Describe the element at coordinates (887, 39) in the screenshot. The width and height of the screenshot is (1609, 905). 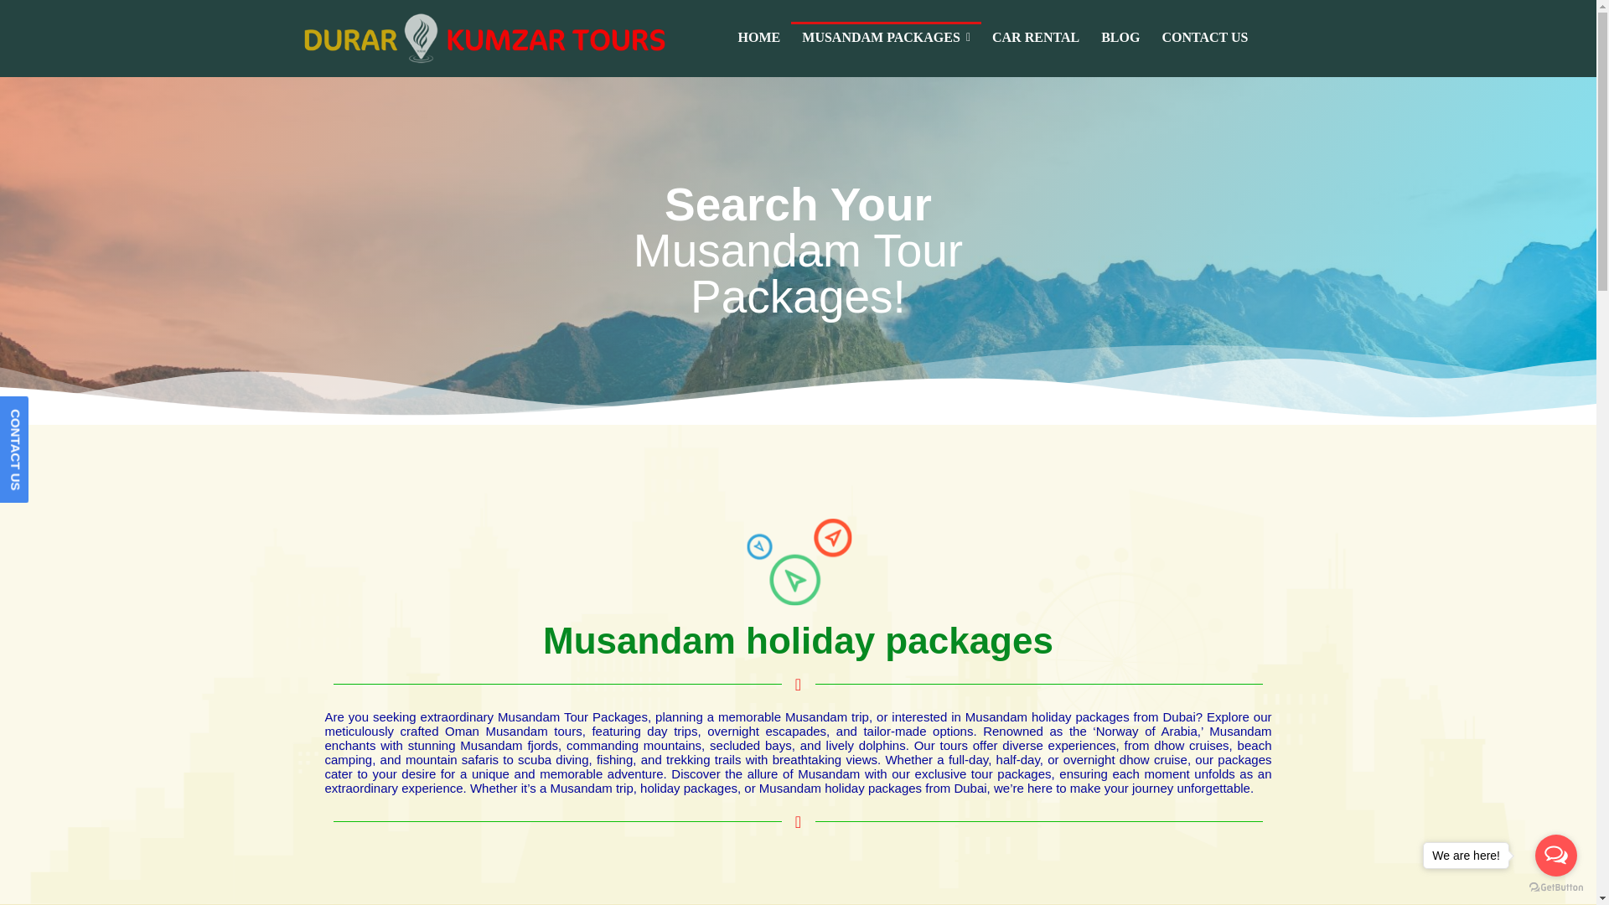
I see `MUSANDAM PACKAGES` at that location.